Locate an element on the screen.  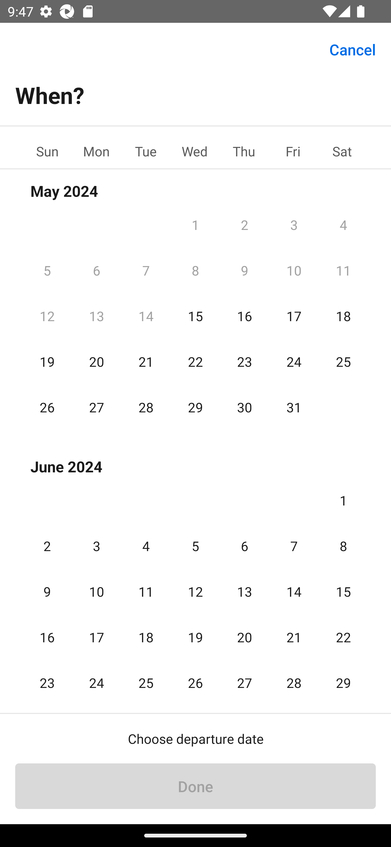
Done is located at coordinates (195, 786).